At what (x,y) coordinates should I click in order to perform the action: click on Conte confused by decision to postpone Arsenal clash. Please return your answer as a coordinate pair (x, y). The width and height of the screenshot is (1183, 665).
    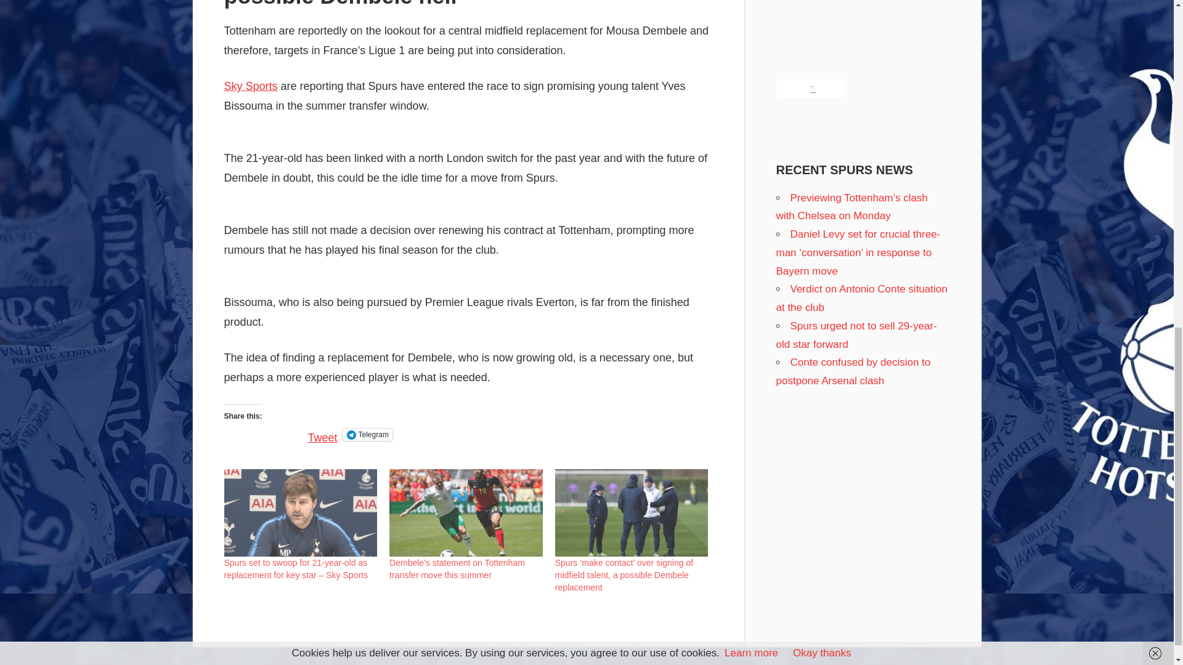
    Looking at the image, I should click on (853, 371).